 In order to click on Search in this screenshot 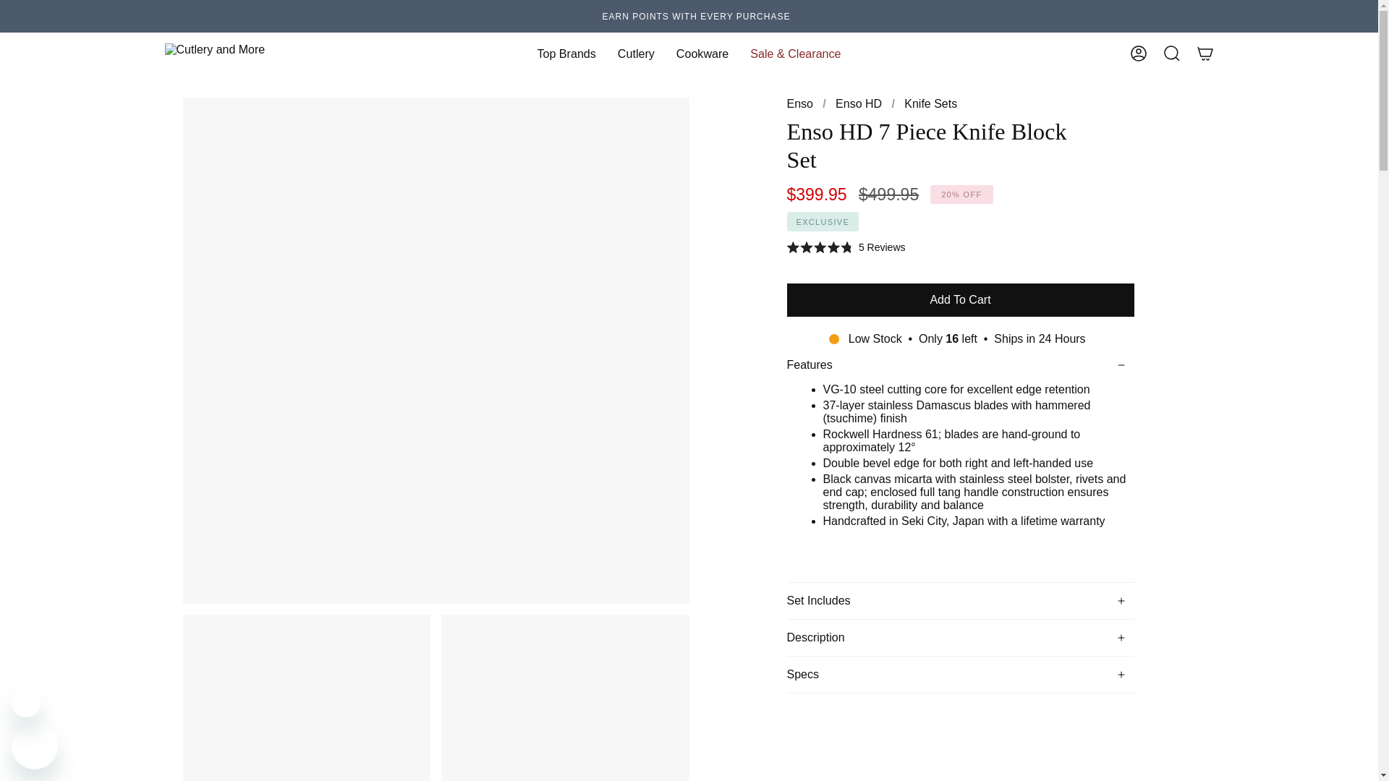, I will do `click(1171, 54)`.